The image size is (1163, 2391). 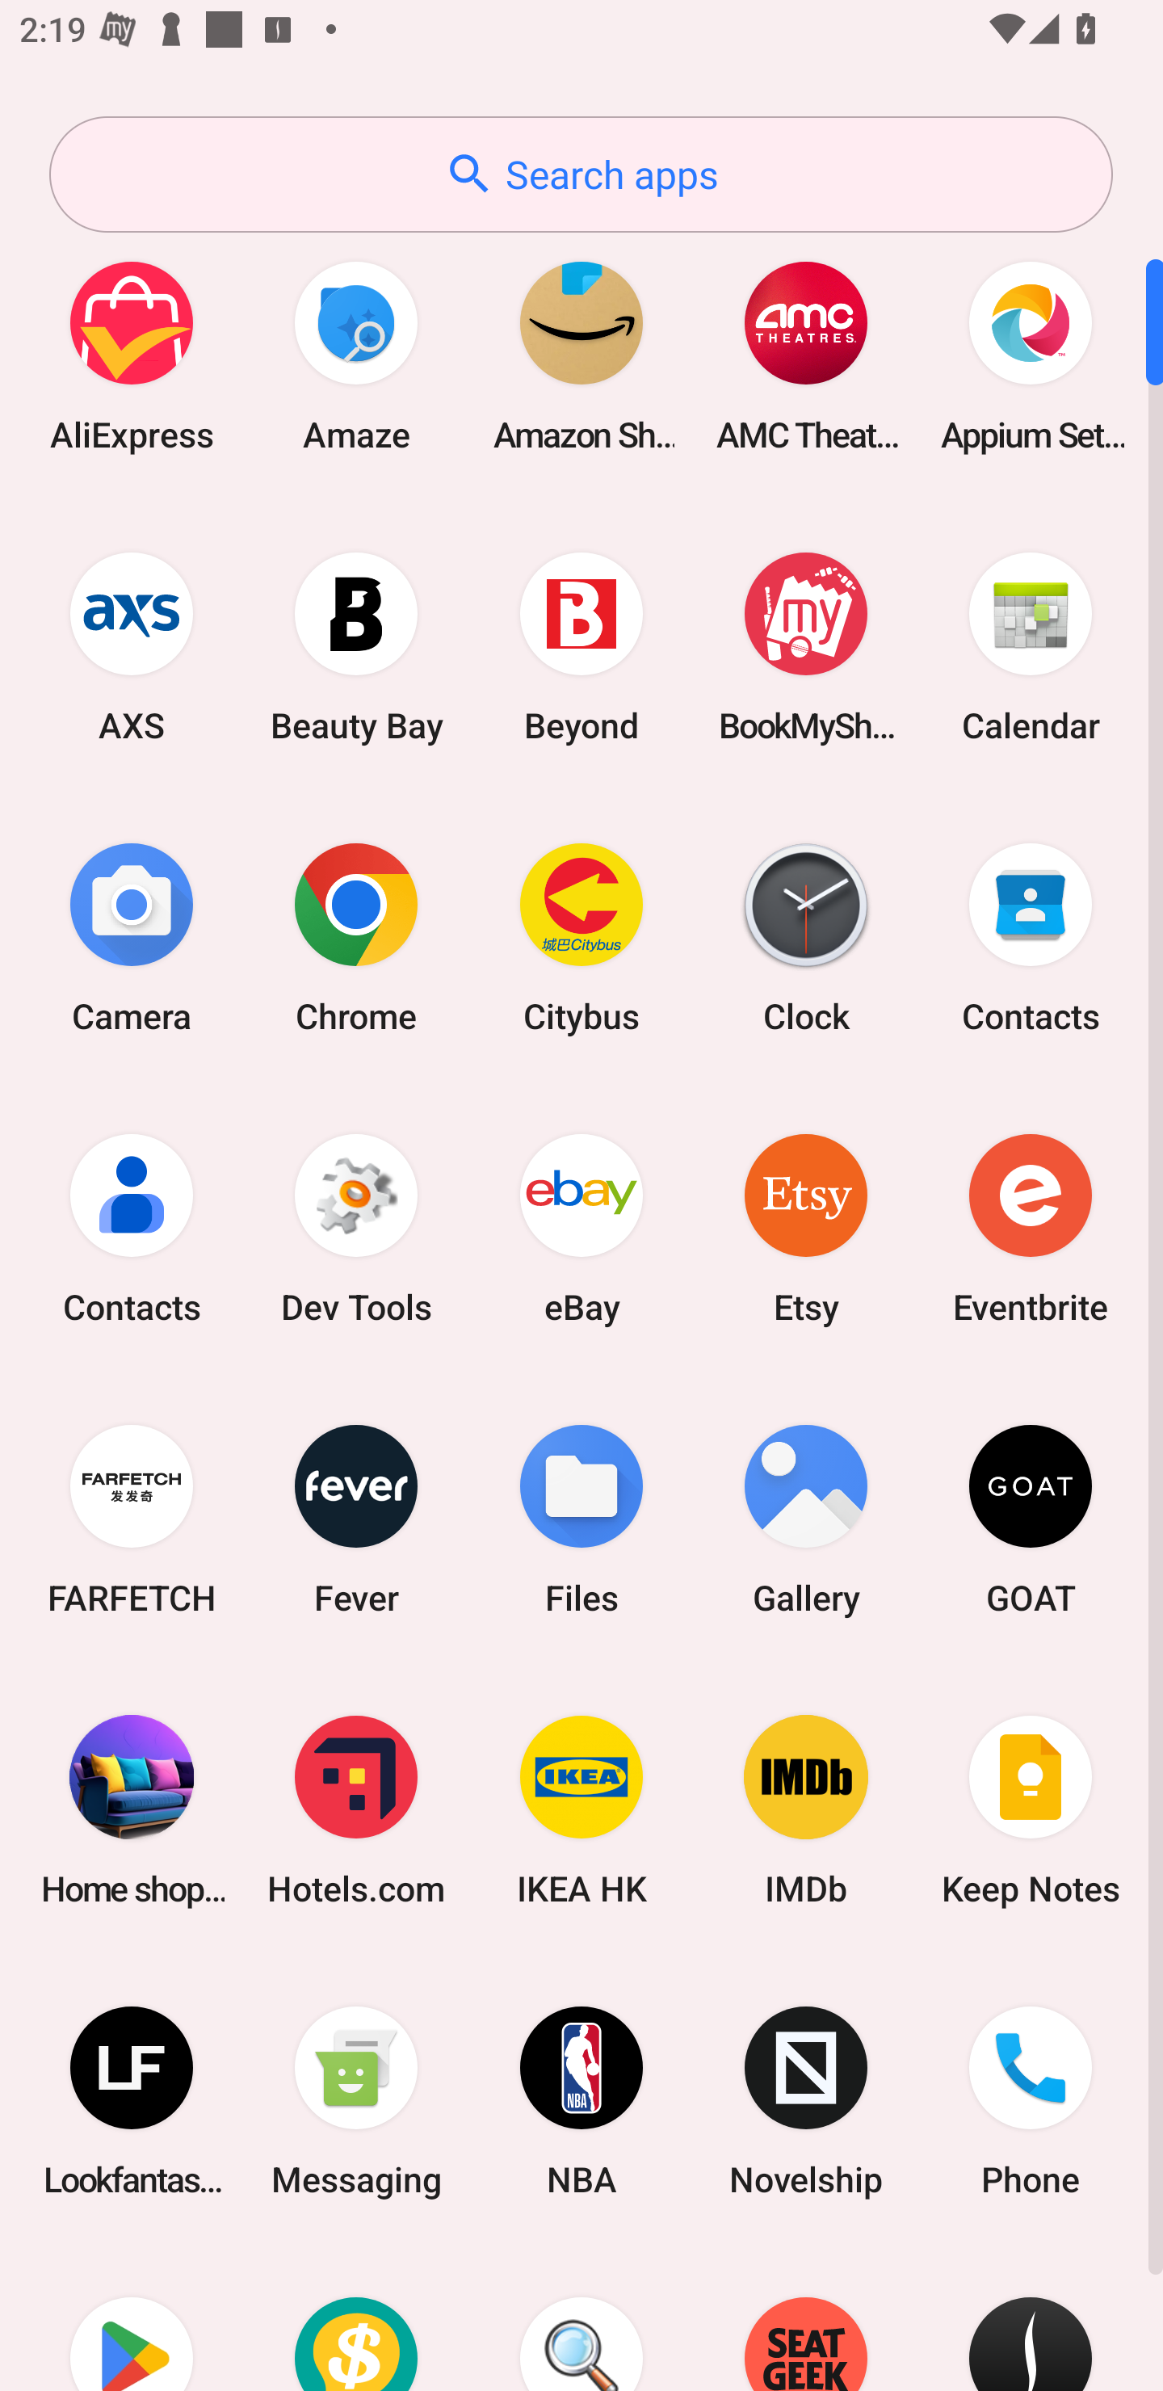 What do you see at coordinates (132, 1519) in the screenshot?
I see `FARFETCH` at bounding box center [132, 1519].